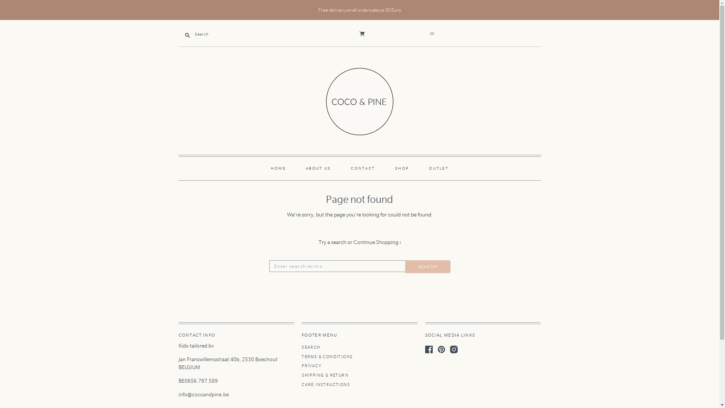 The width and height of the screenshot is (725, 408). I want to click on HOME, so click(278, 168).